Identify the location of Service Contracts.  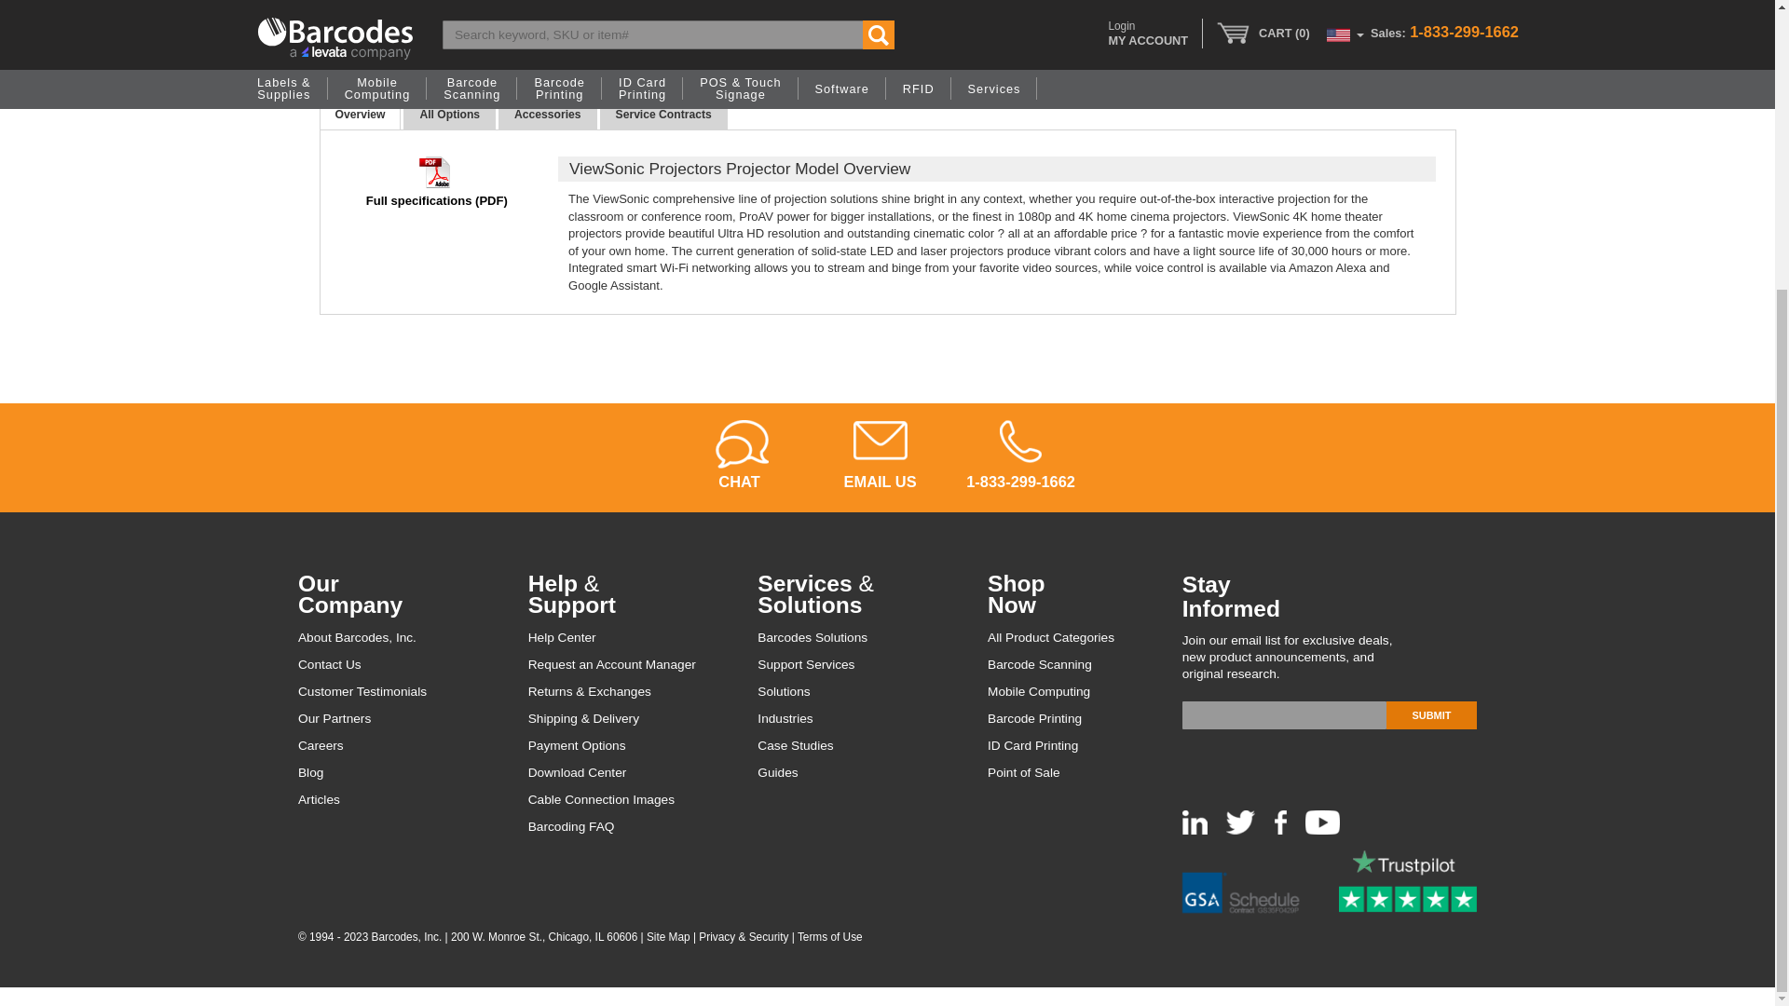
(663, 114).